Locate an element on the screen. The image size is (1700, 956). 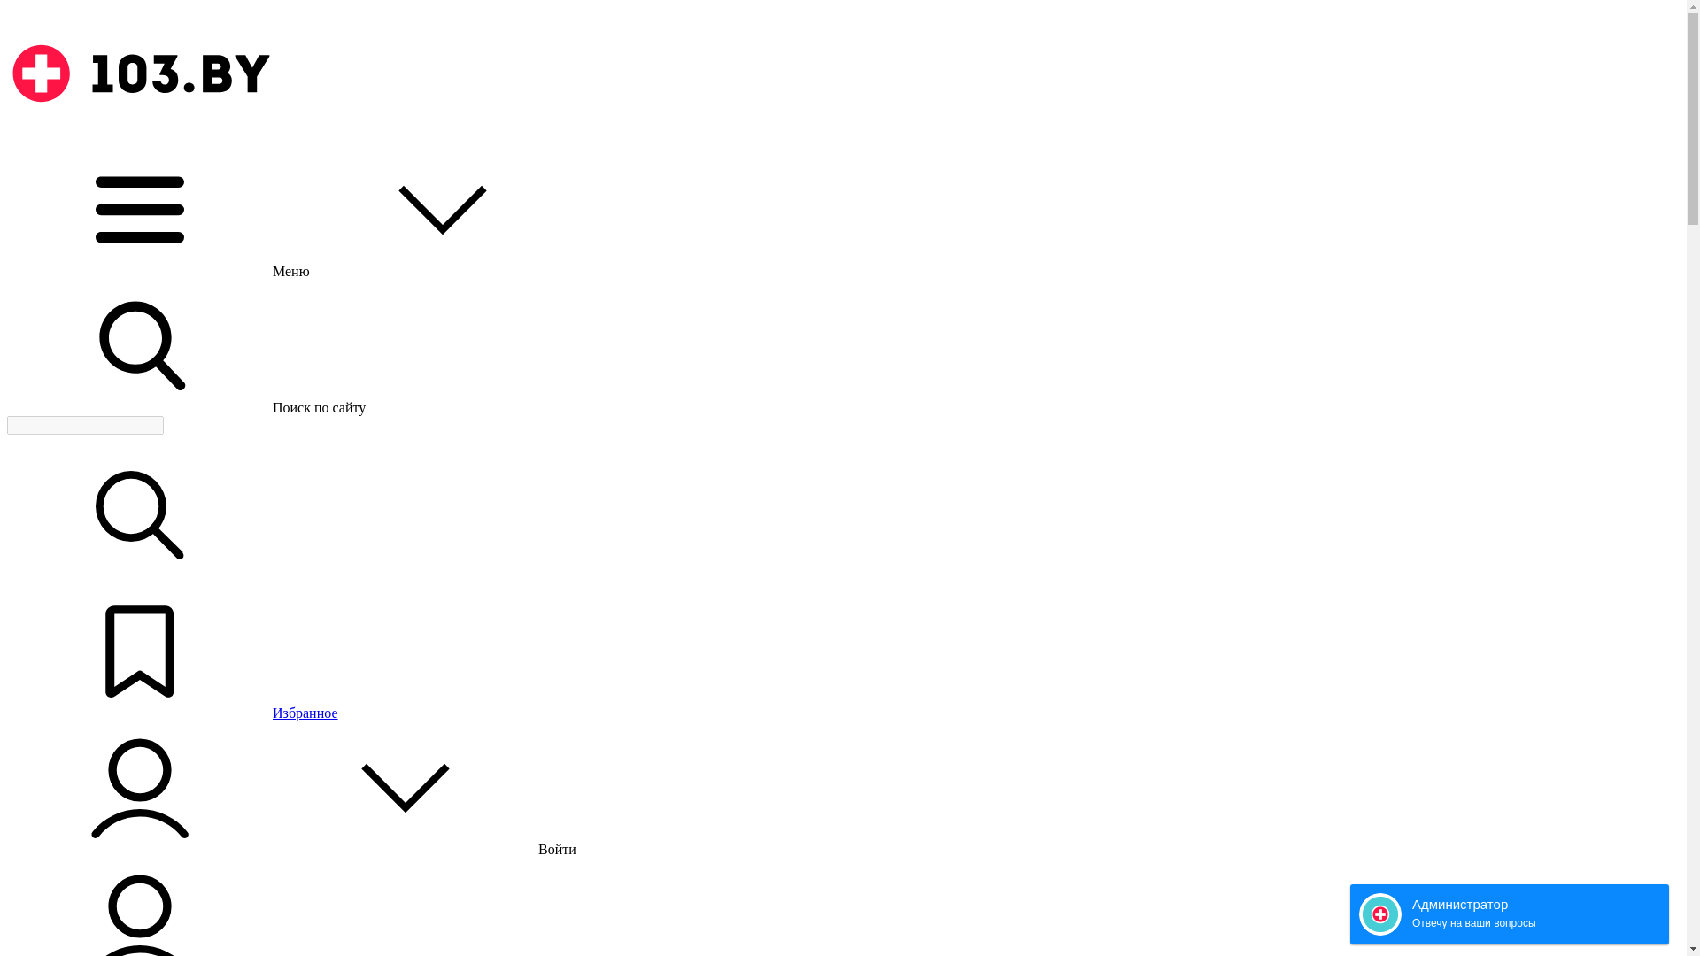
logo is located at coordinates (140, 135).